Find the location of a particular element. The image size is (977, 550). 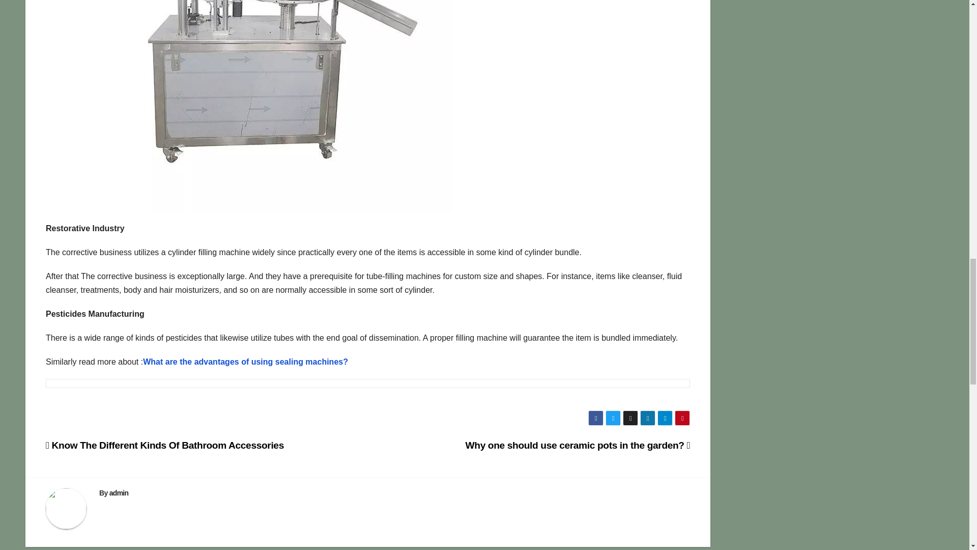

Why one should use ceramic pots in the garden? is located at coordinates (578, 445).